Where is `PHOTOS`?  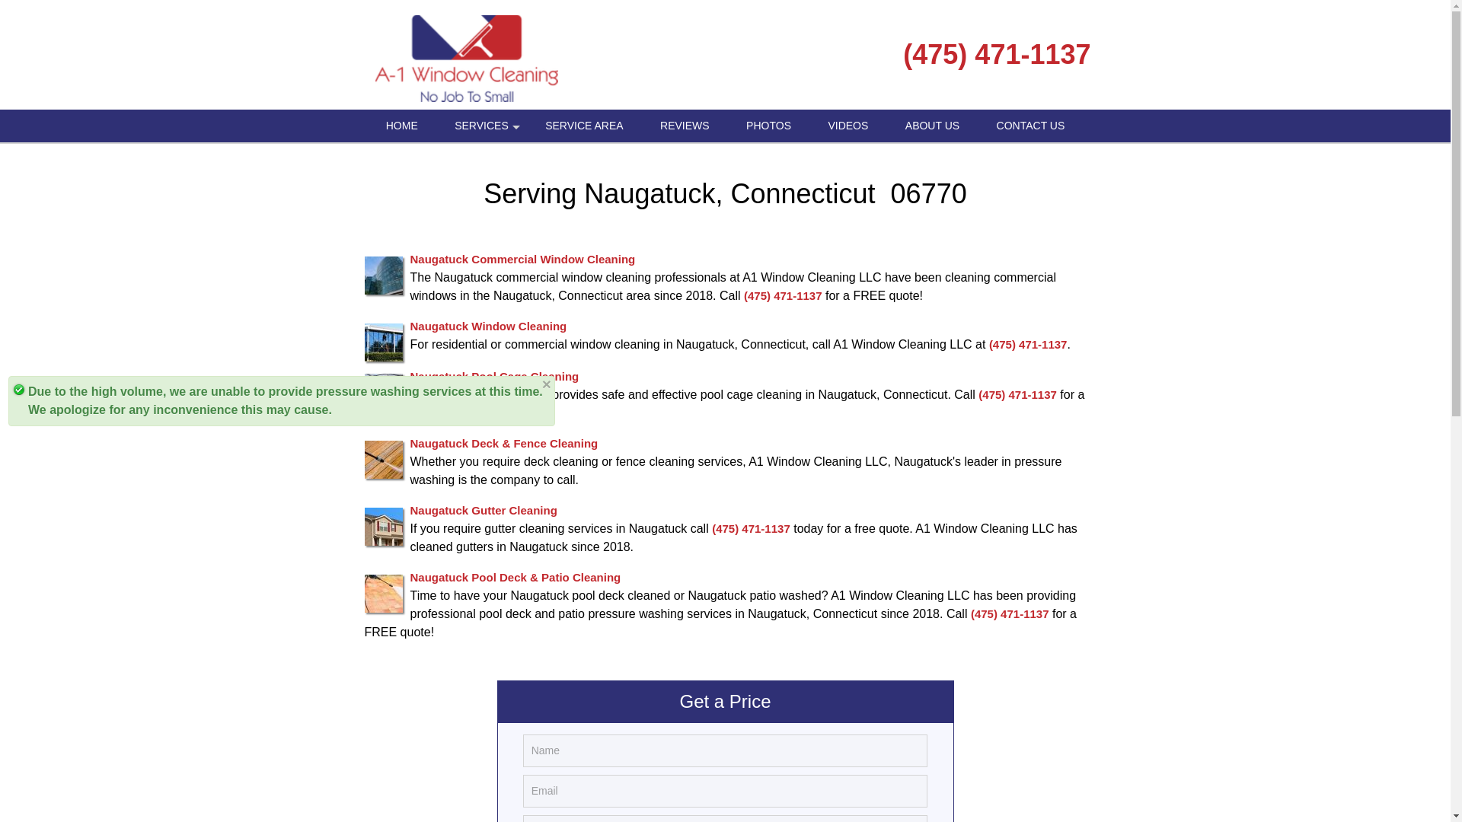 PHOTOS is located at coordinates (769, 125).